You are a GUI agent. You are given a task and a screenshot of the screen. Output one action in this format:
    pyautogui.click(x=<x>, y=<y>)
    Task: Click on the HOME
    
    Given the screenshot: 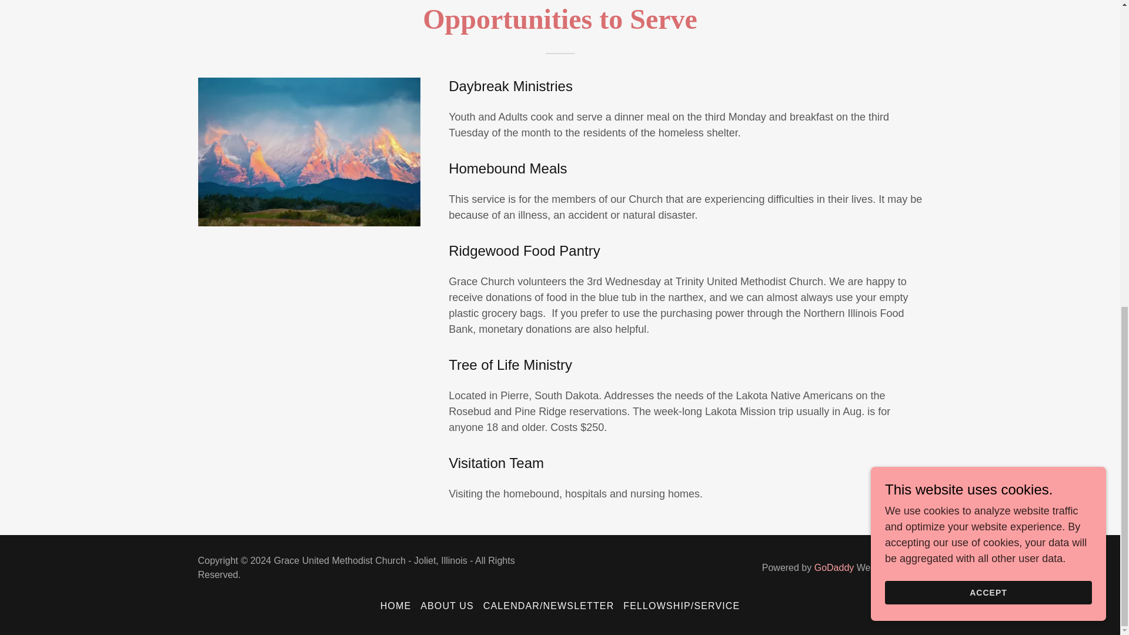 What is the action you would take?
    pyautogui.click(x=396, y=606)
    